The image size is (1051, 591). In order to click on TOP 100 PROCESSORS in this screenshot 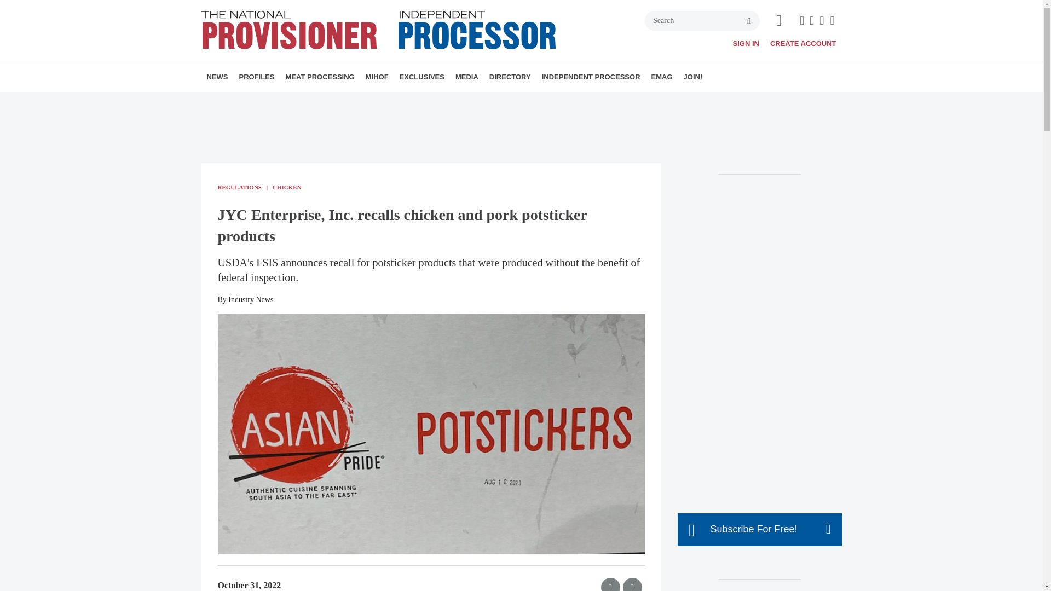, I will do `click(311, 101)`.